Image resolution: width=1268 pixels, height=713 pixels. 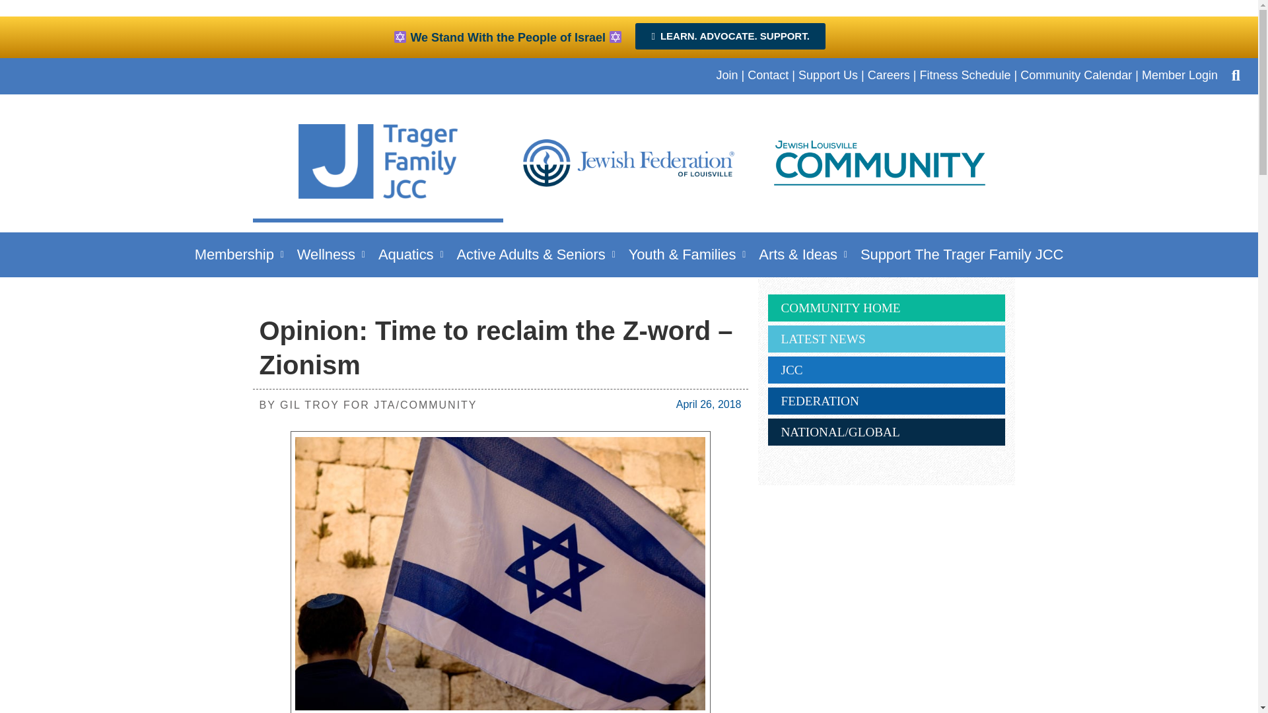 What do you see at coordinates (965, 75) in the screenshot?
I see `Fitness Schedule` at bounding box center [965, 75].